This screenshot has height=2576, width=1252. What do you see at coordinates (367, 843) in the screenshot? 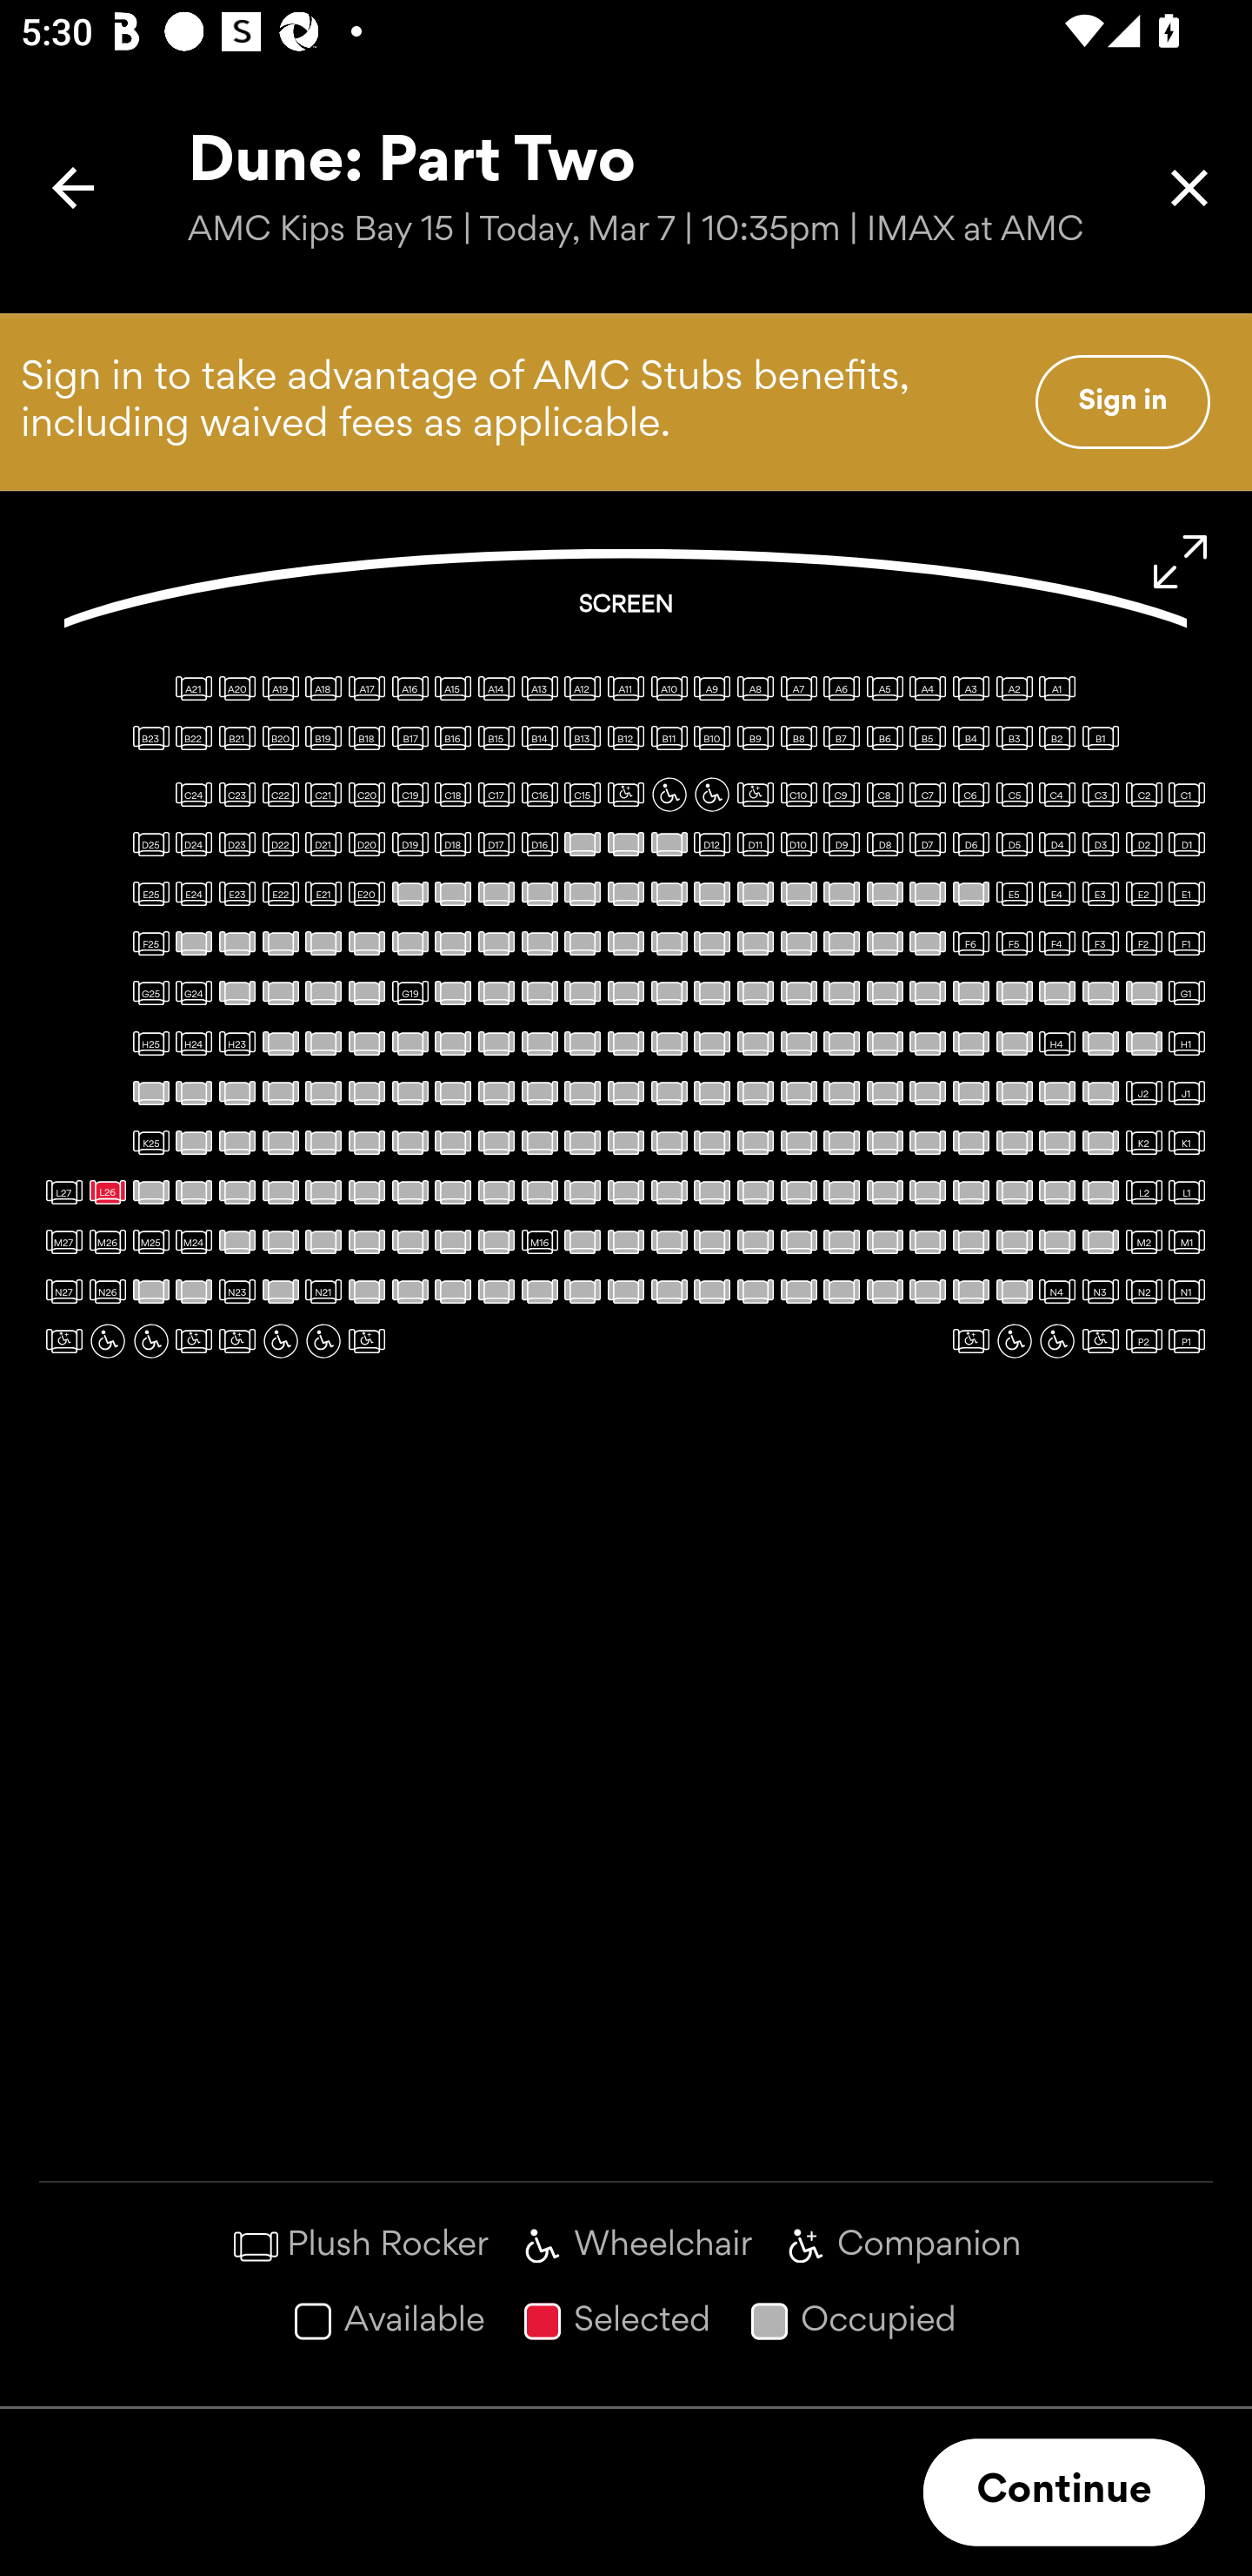
I see `D20, Regular seat, available` at bounding box center [367, 843].